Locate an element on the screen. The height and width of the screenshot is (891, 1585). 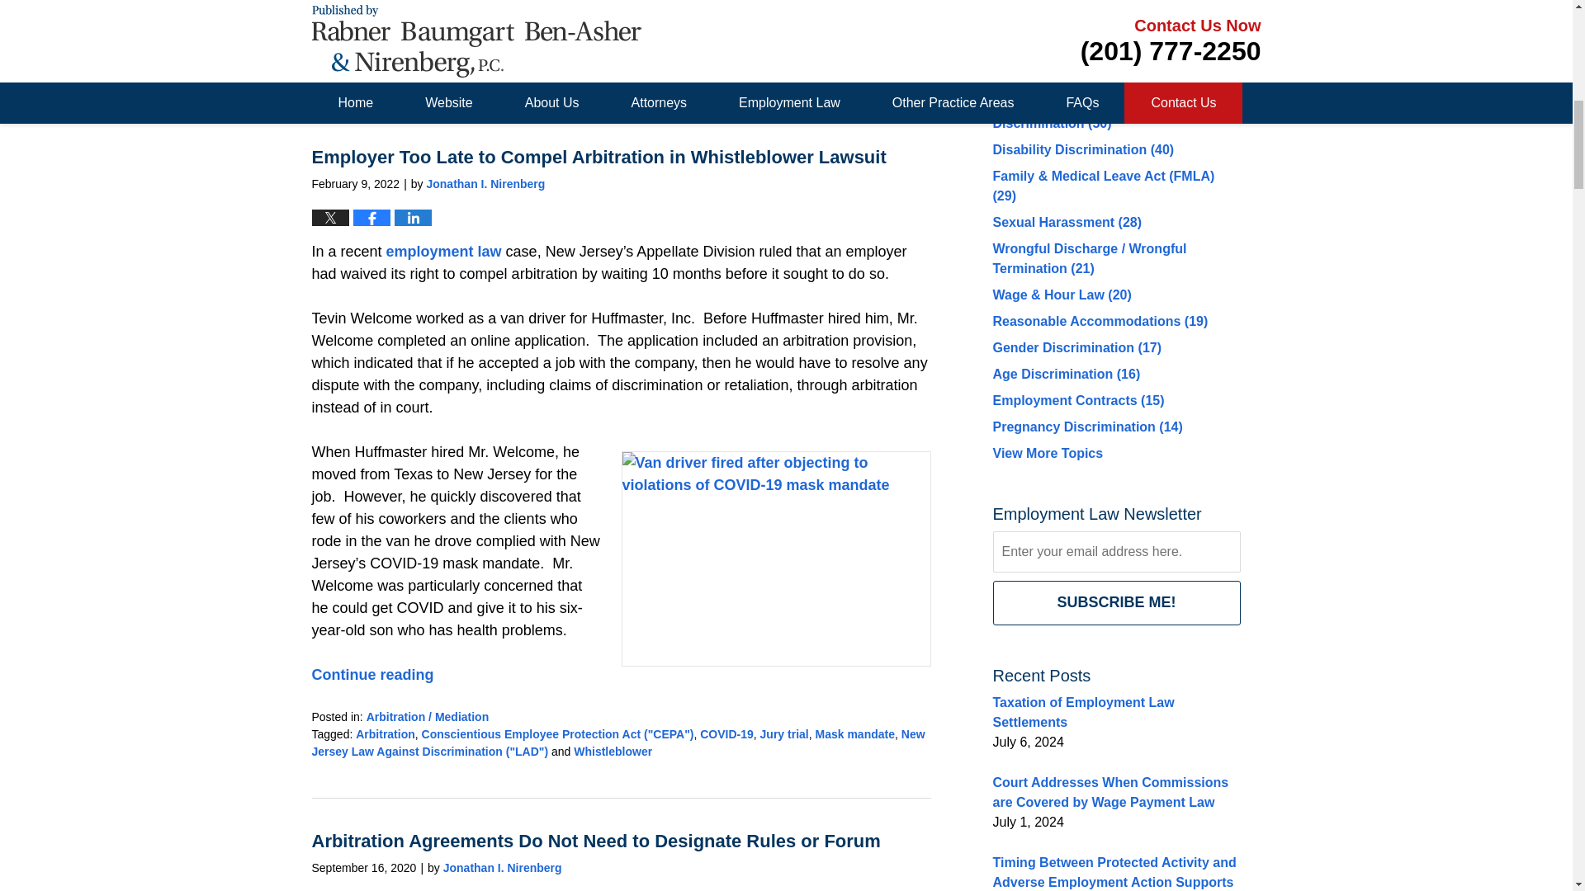
View all posts tagged with Arbitration is located at coordinates (385, 68).